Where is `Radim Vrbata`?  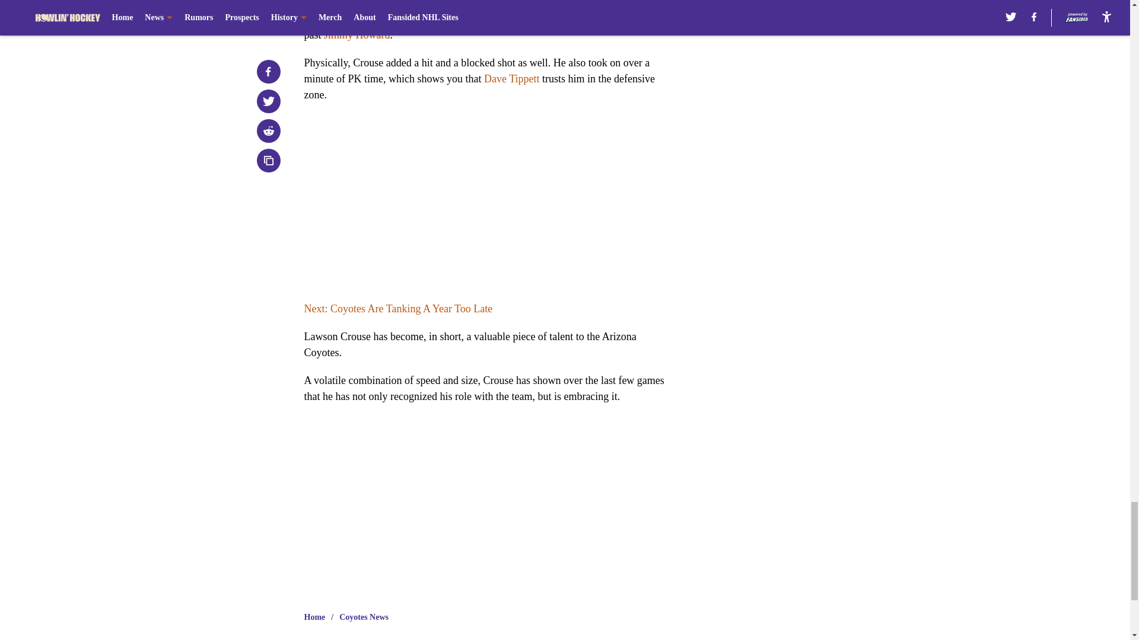 Radim Vrbata is located at coordinates (623, 5).